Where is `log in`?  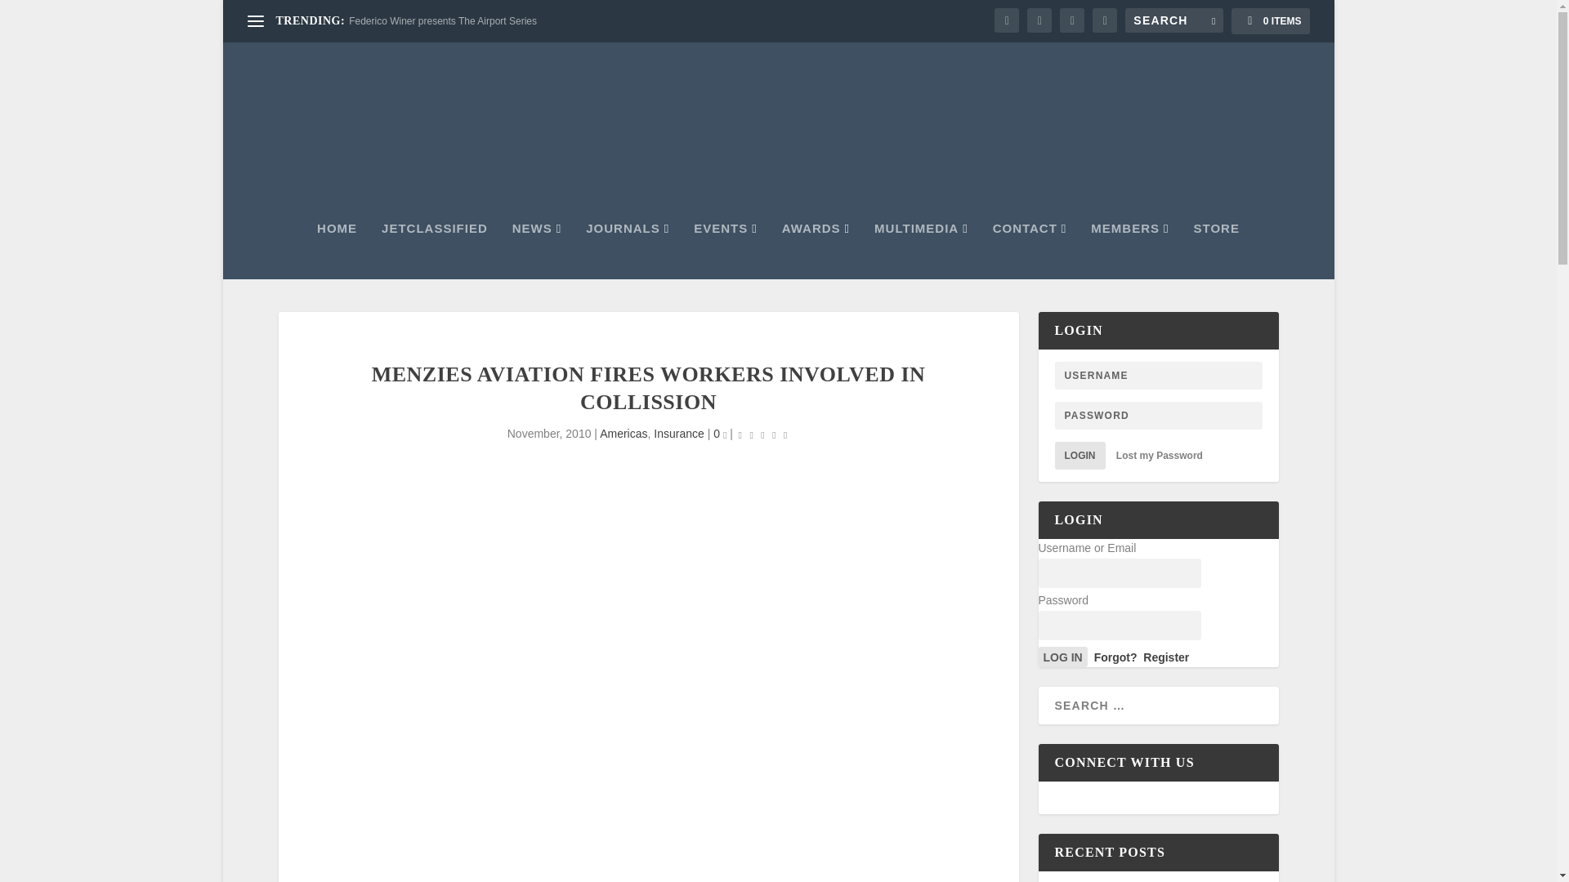 log in is located at coordinates (1062, 657).